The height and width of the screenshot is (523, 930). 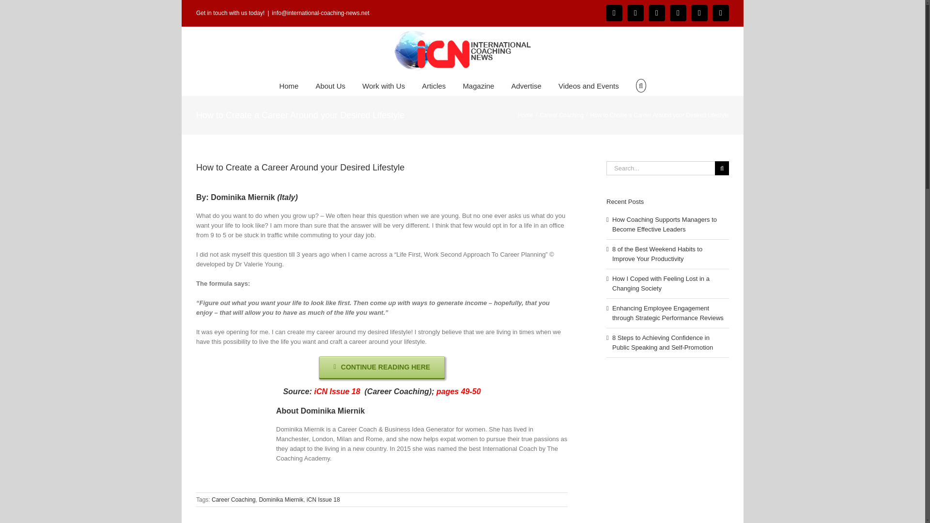 What do you see at coordinates (656, 13) in the screenshot?
I see `Pinterest` at bounding box center [656, 13].